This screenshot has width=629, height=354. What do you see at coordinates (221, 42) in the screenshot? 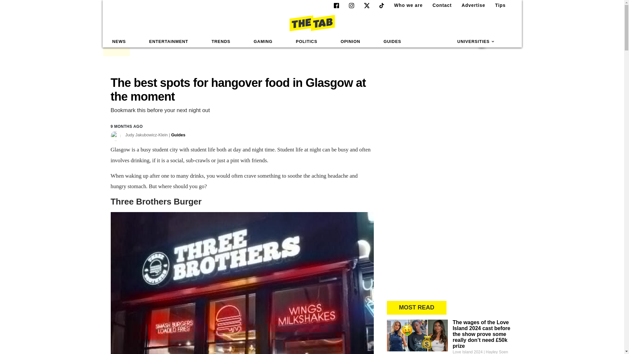
I see `TRENDS` at bounding box center [221, 42].